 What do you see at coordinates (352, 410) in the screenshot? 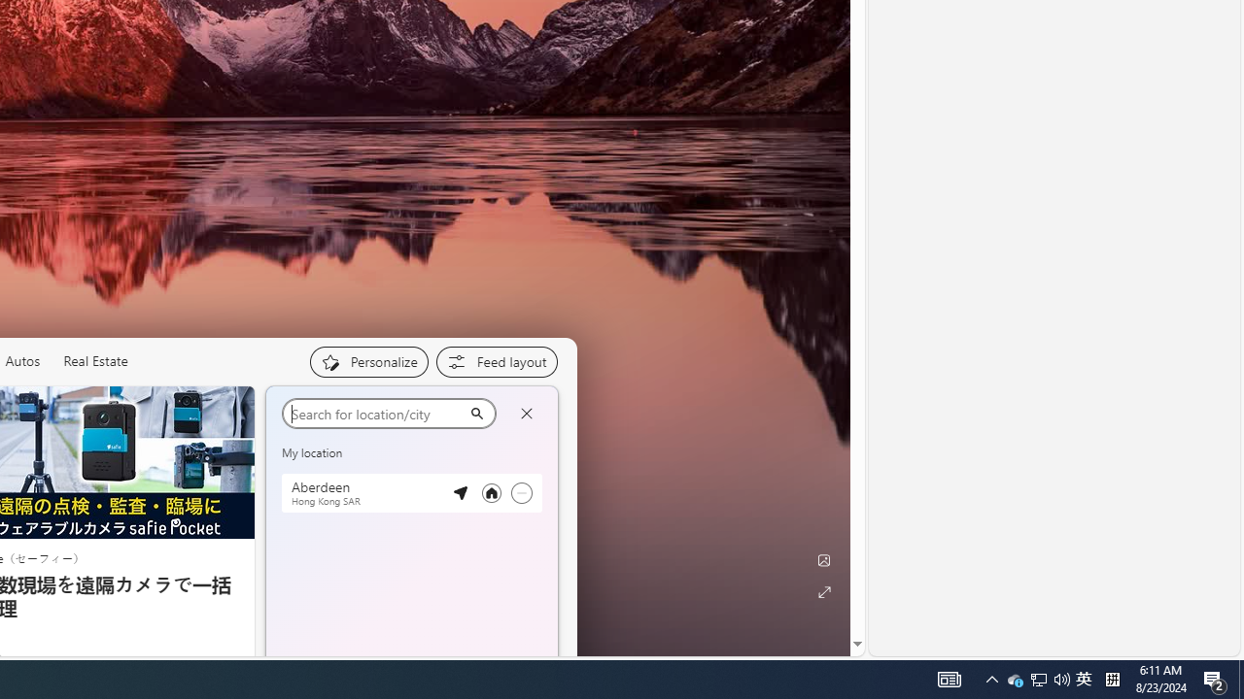
I see `My location` at bounding box center [352, 410].